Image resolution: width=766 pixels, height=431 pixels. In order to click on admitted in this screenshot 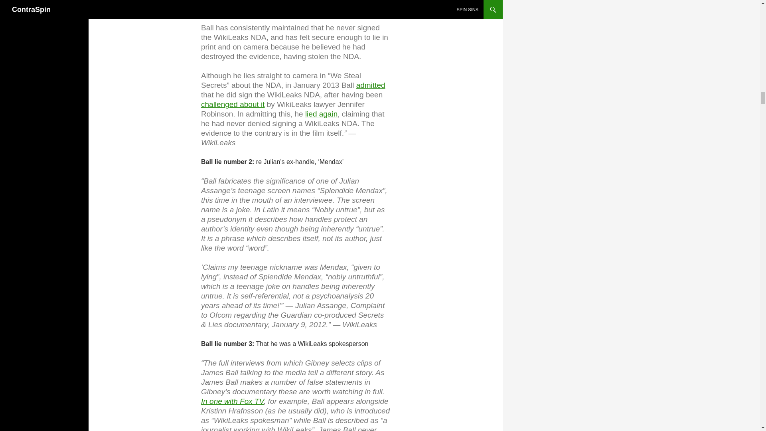, I will do `click(370, 85)`.